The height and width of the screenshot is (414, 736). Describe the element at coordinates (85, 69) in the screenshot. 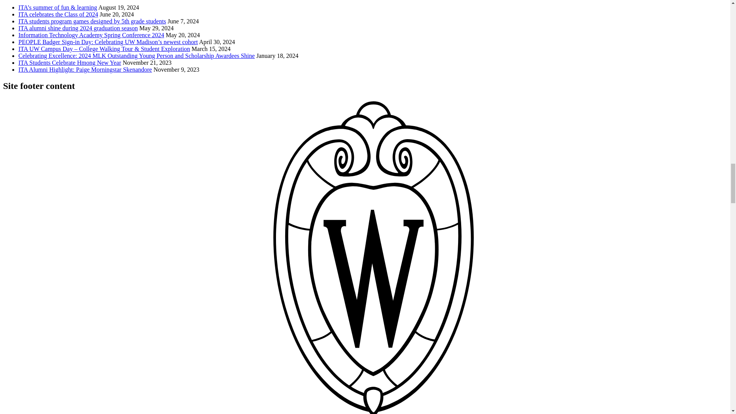

I see `ITA Alumni Highlight: Paige Morningstar Skenandore` at that location.